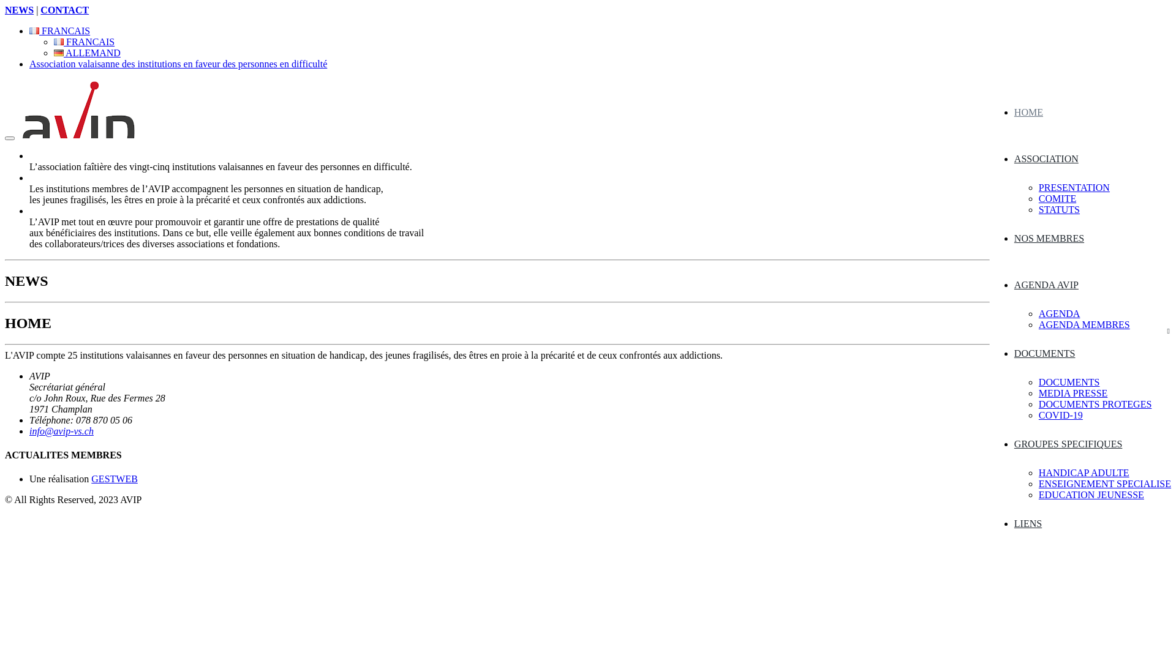 The width and height of the screenshot is (1176, 661). What do you see at coordinates (1052, 354) in the screenshot?
I see `DOCUMENTS` at bounding box center [1052, 354].